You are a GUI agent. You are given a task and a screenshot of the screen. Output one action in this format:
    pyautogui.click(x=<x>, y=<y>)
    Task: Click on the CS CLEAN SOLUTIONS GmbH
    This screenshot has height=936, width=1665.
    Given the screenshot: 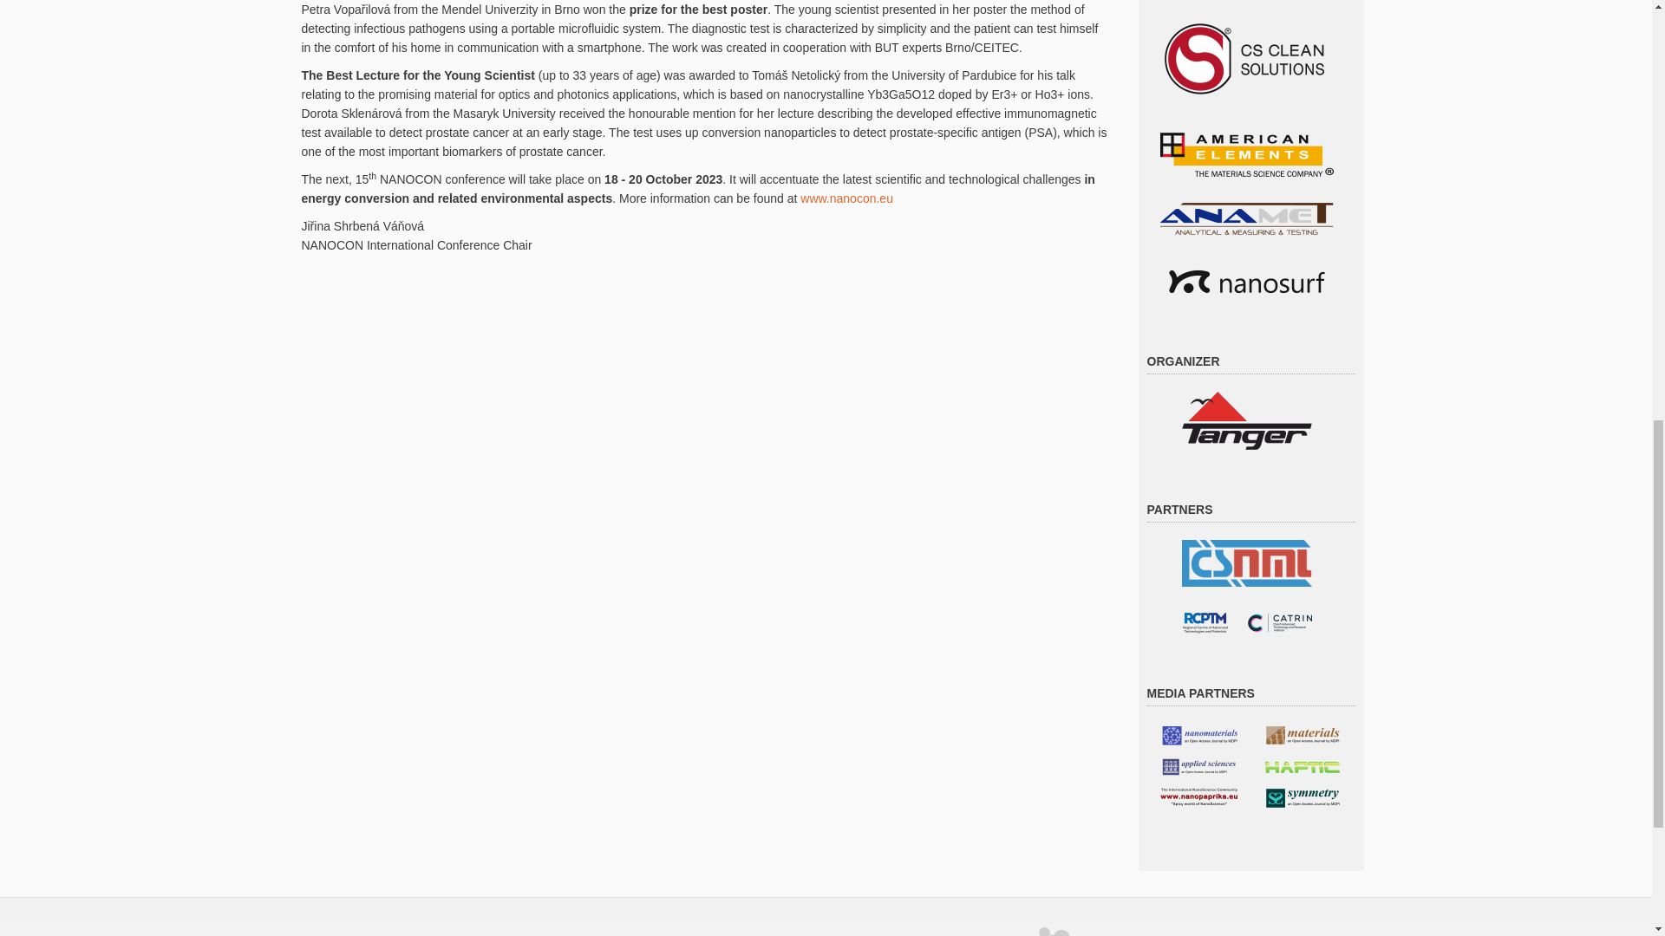 What is the action you would take?
    pyautogui.click(x=1247, y=57)
    